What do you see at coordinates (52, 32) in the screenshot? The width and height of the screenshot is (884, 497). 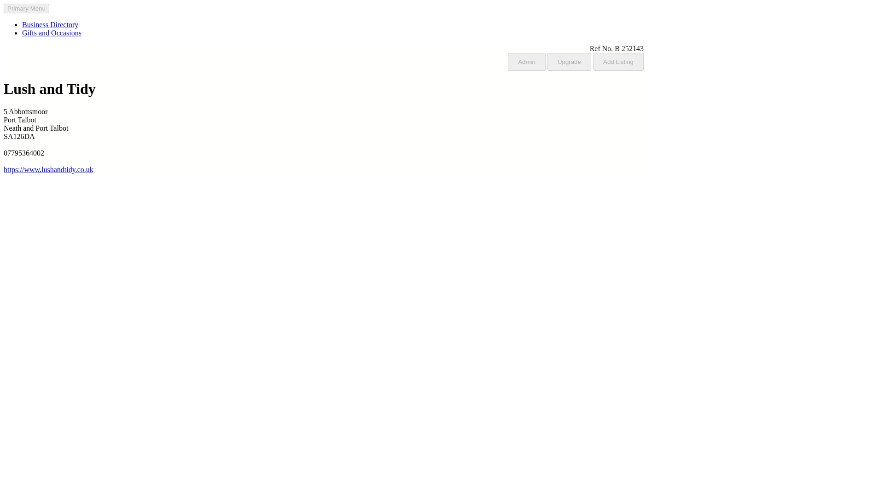 I see `Gifts and Occasions` at bounding box center [52, 32].